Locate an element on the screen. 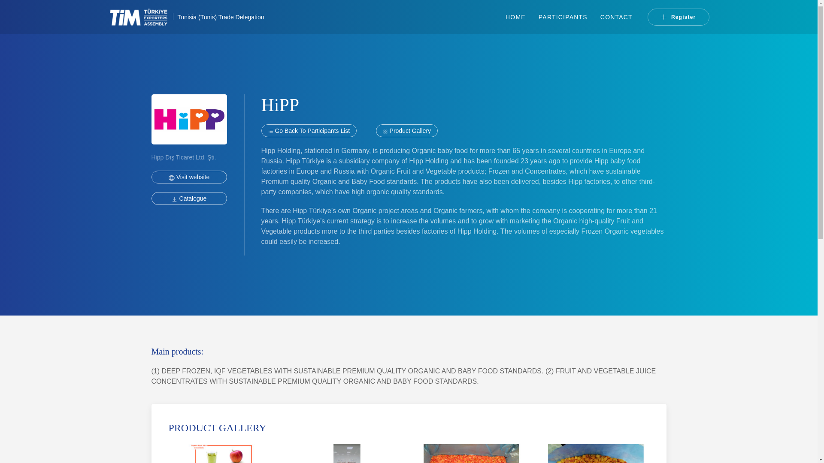 Image resolution: width=824 pixels, height=463 pixels. YE3a8cCkgWwZB2oUmRWyV8KeXjgRiX37Ob1BBW98 is located at coordinates (189, 198).